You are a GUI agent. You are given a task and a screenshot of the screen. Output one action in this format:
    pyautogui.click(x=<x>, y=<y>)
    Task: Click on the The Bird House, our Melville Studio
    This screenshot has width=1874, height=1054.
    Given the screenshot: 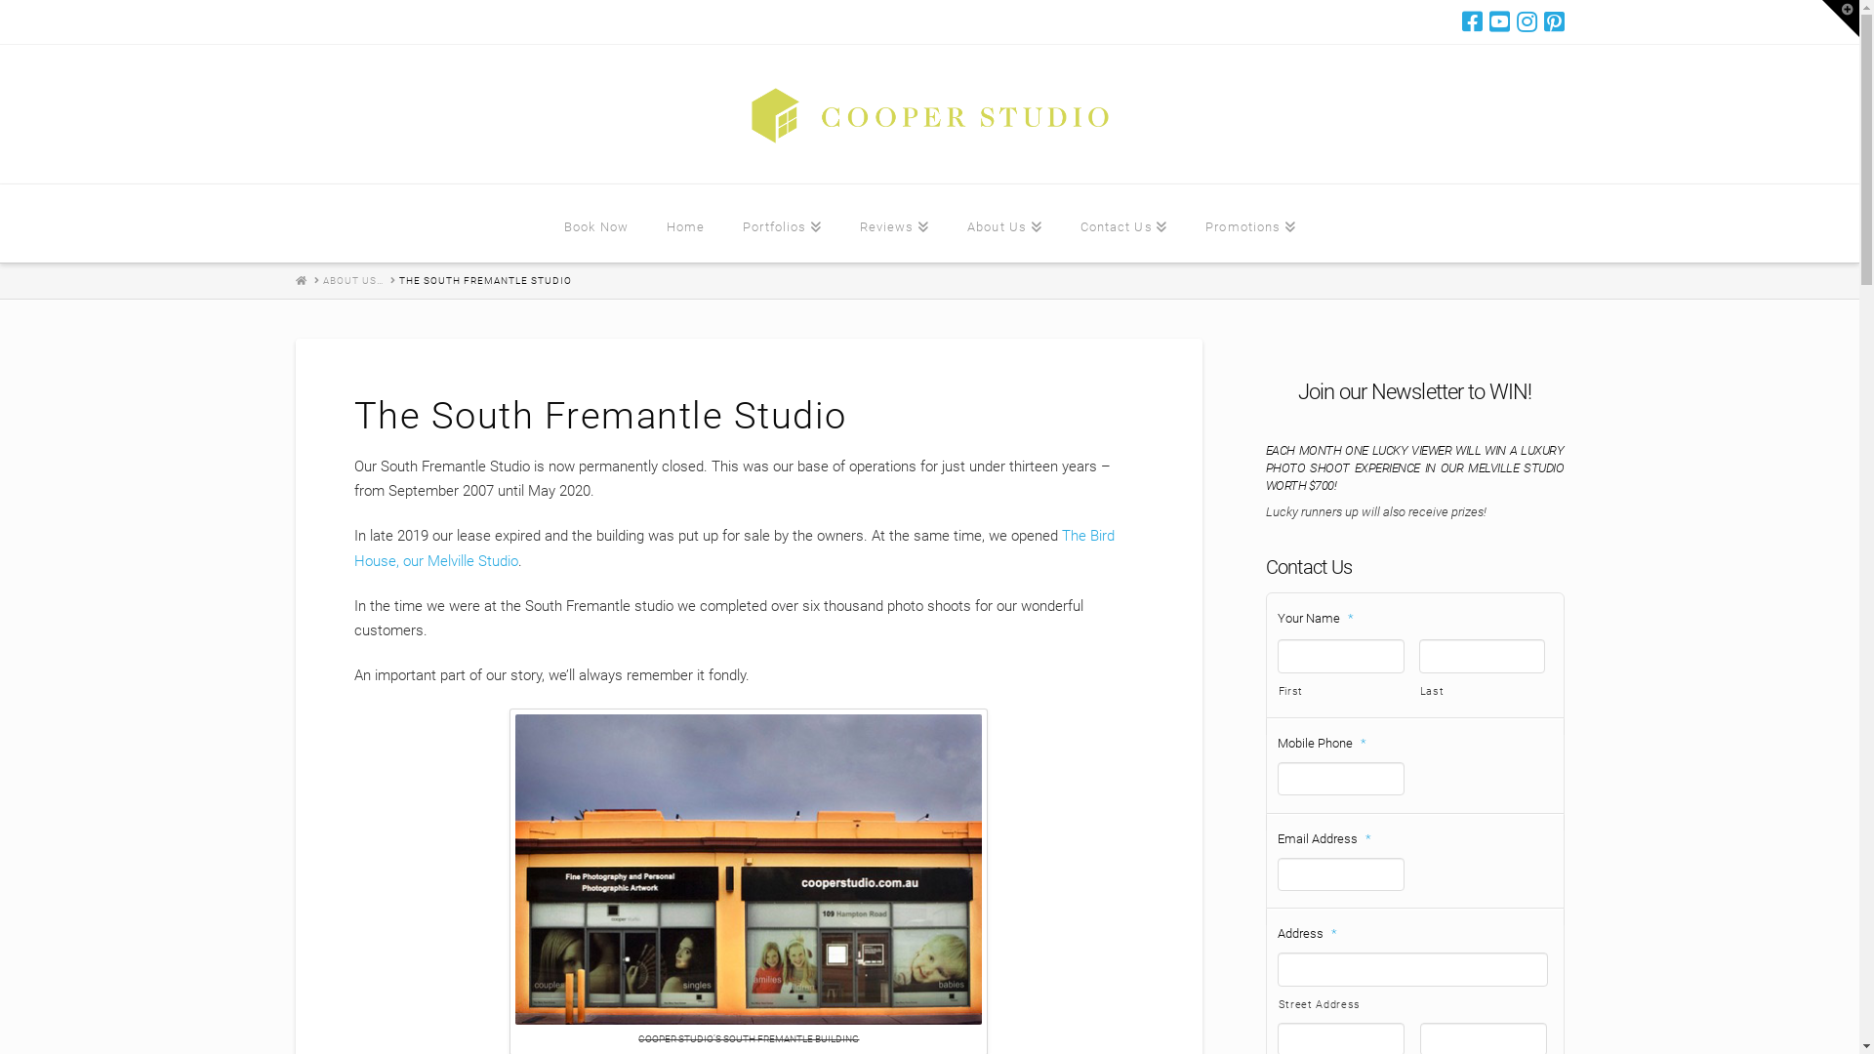 What is the action you would take?
    pyautogui.click(x=734, y=548)
    